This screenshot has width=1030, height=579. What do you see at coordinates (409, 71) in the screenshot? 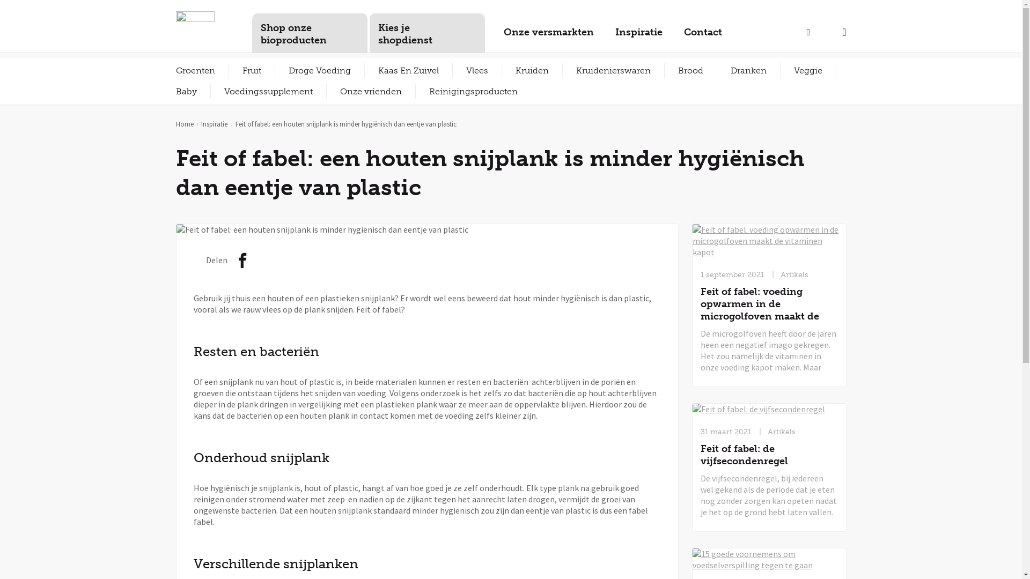
I see `Kaas En Zuivel` at bounding box center [409, 71].